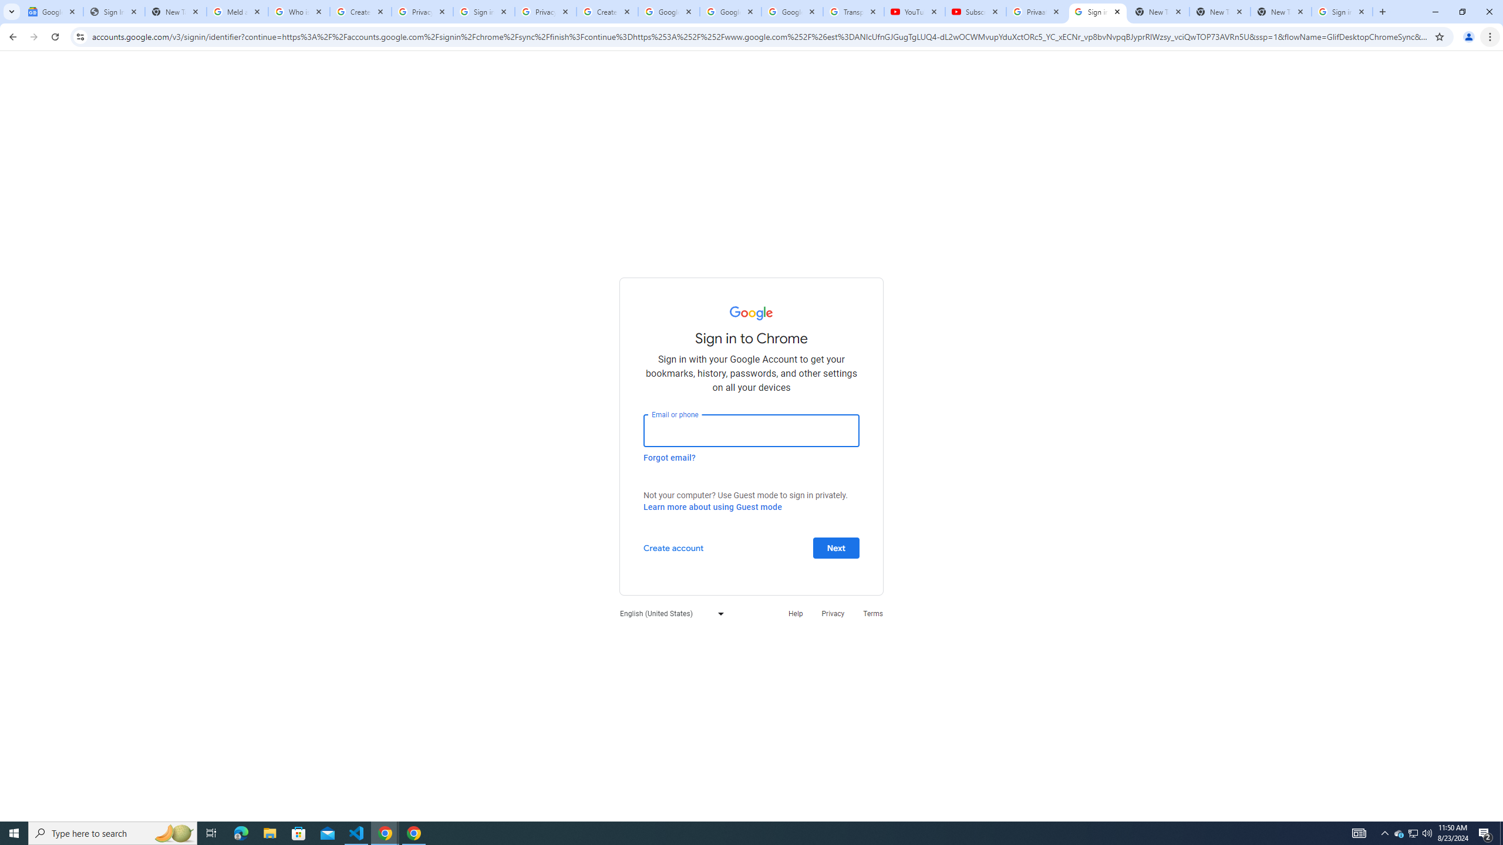 The image size is (1503, 845). What do you see at coordinates (1098, 12) in the screenshot?
I see `Sign in - Google Accounts` at bounding box center [1098, 12].